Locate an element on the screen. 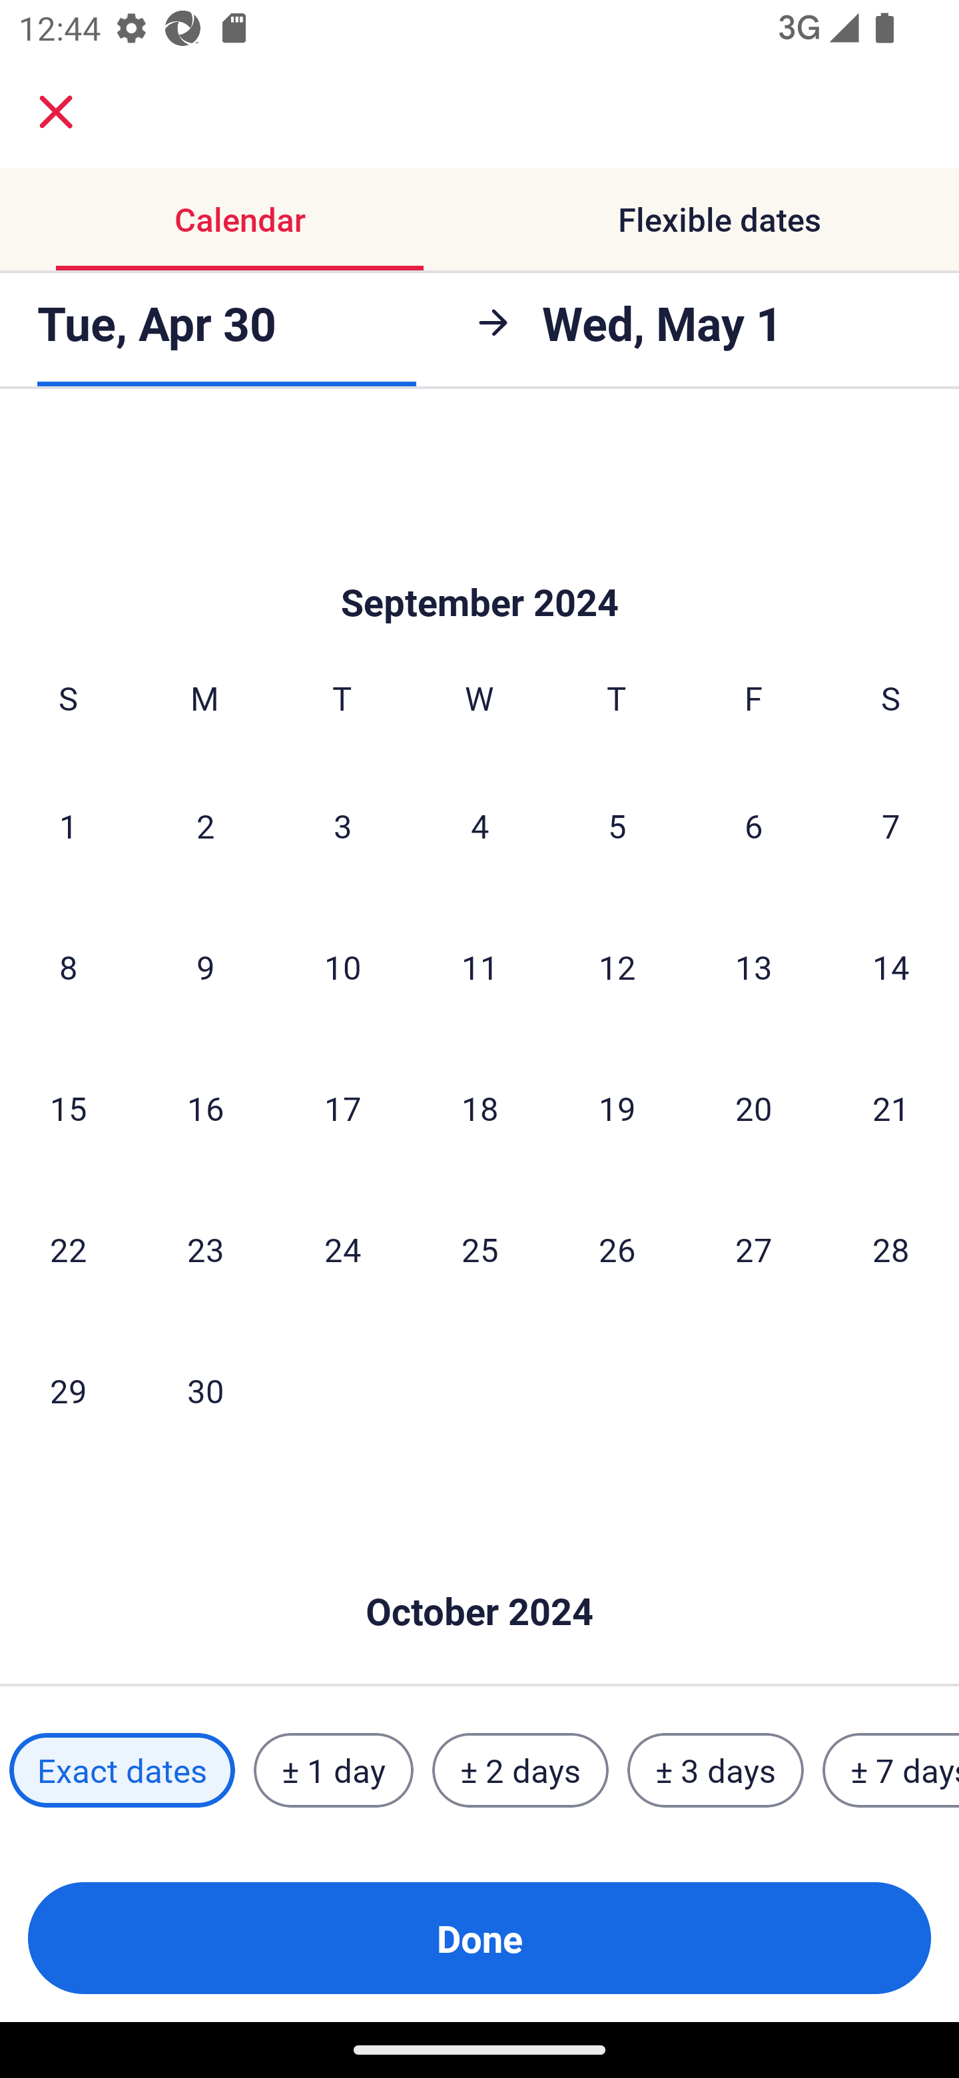  22 Sunday, September 22, 2024 is located at coordinates (68, 1249).